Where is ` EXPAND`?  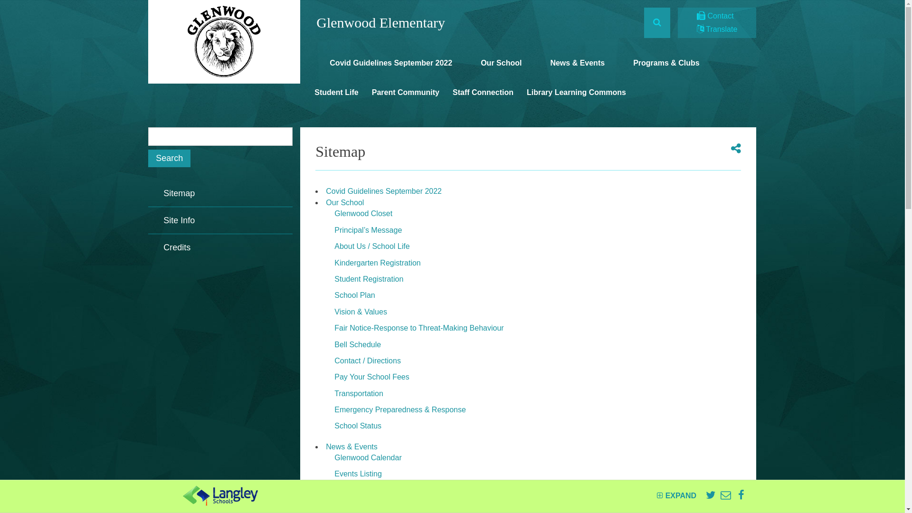  EXPAND is located at coordinates (676, 496).